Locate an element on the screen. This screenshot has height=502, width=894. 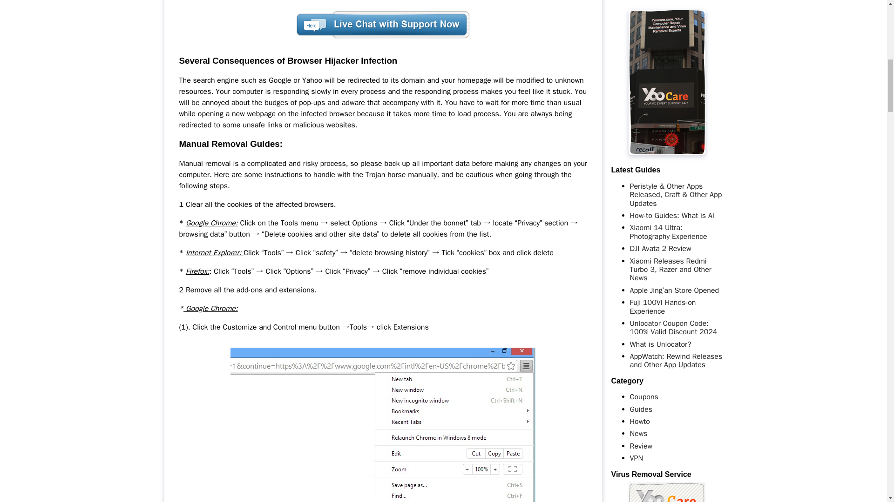
What is Unlocator? is located at coordinates (660, 344).